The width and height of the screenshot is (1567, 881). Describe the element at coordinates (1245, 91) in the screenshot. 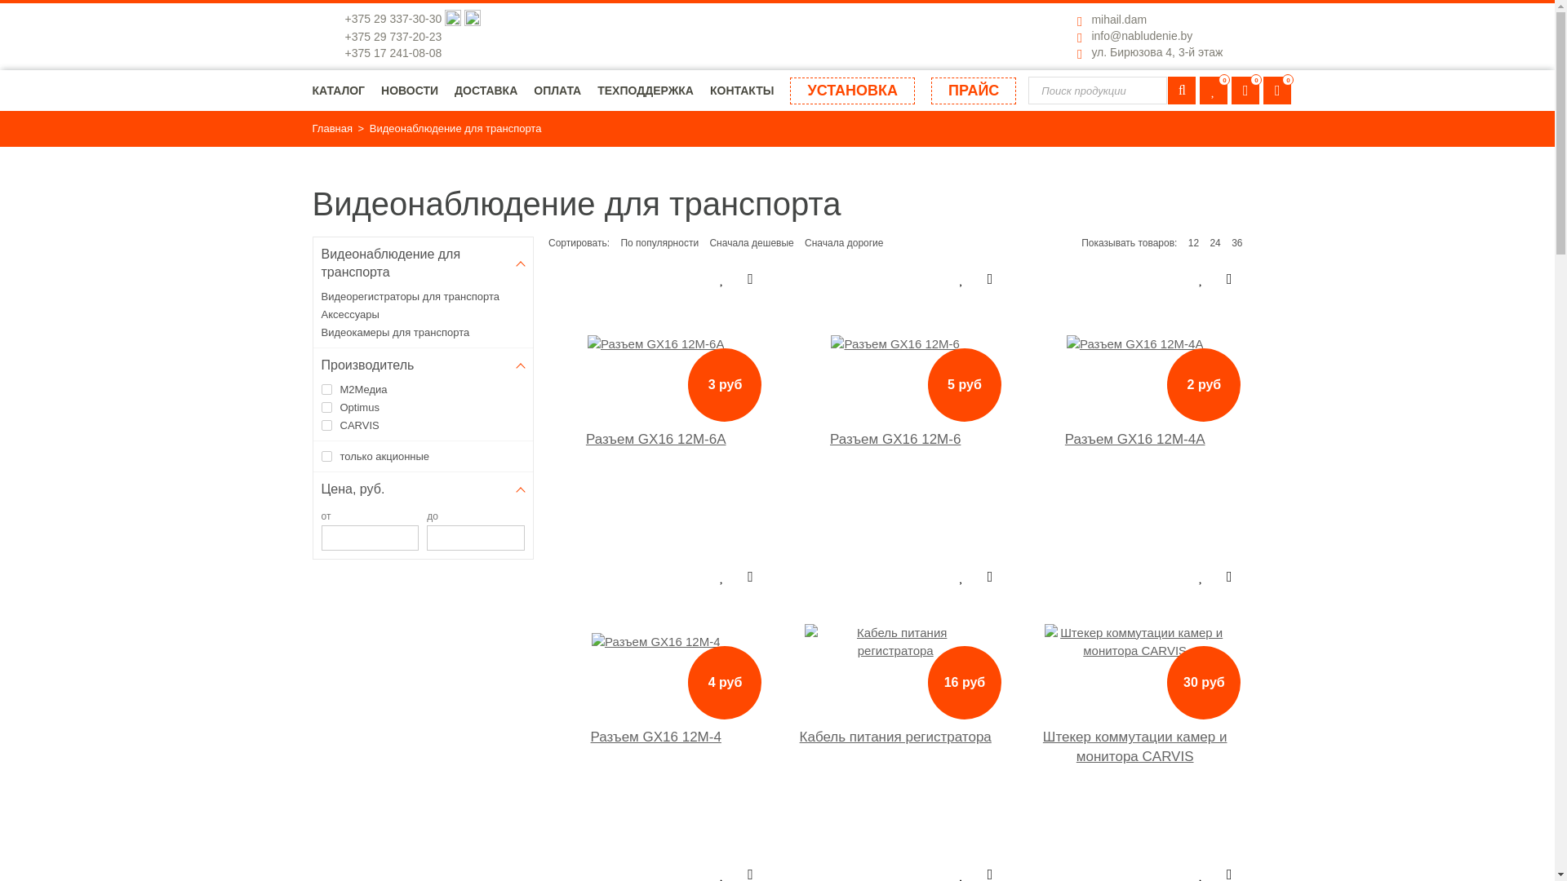

I see `0` at that location.